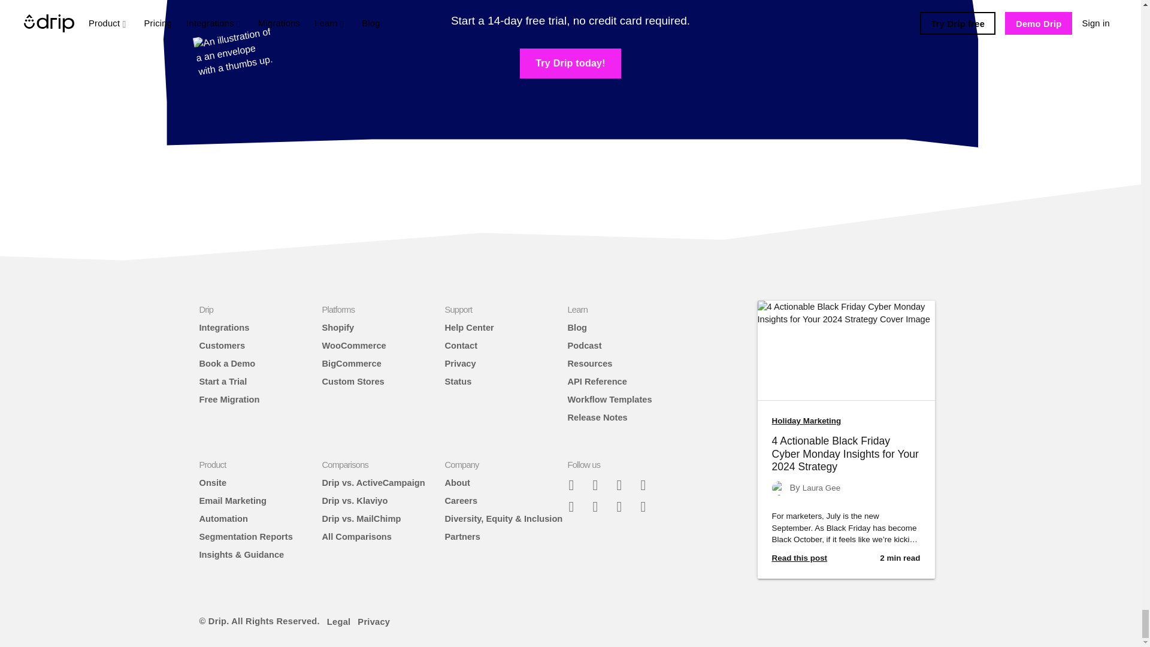 The width and height of the screenshot is (1150, 647). I want to click on Instagram, so click(648, 484).